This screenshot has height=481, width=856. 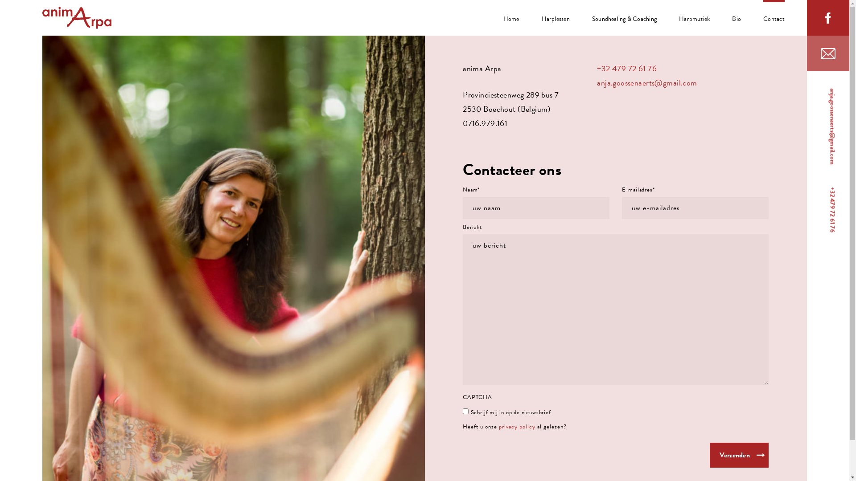 I want to click on Facebook, so click(x=828, y=18).